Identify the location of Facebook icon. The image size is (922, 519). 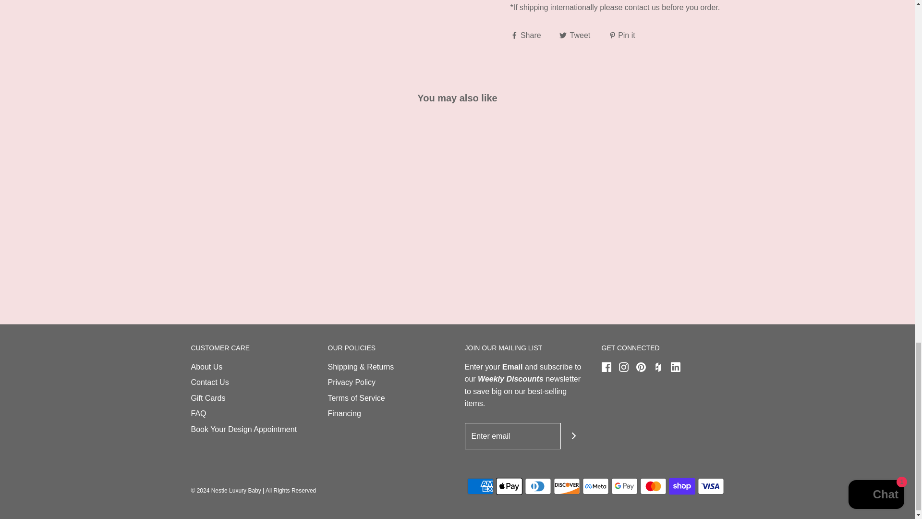
(606, 367).